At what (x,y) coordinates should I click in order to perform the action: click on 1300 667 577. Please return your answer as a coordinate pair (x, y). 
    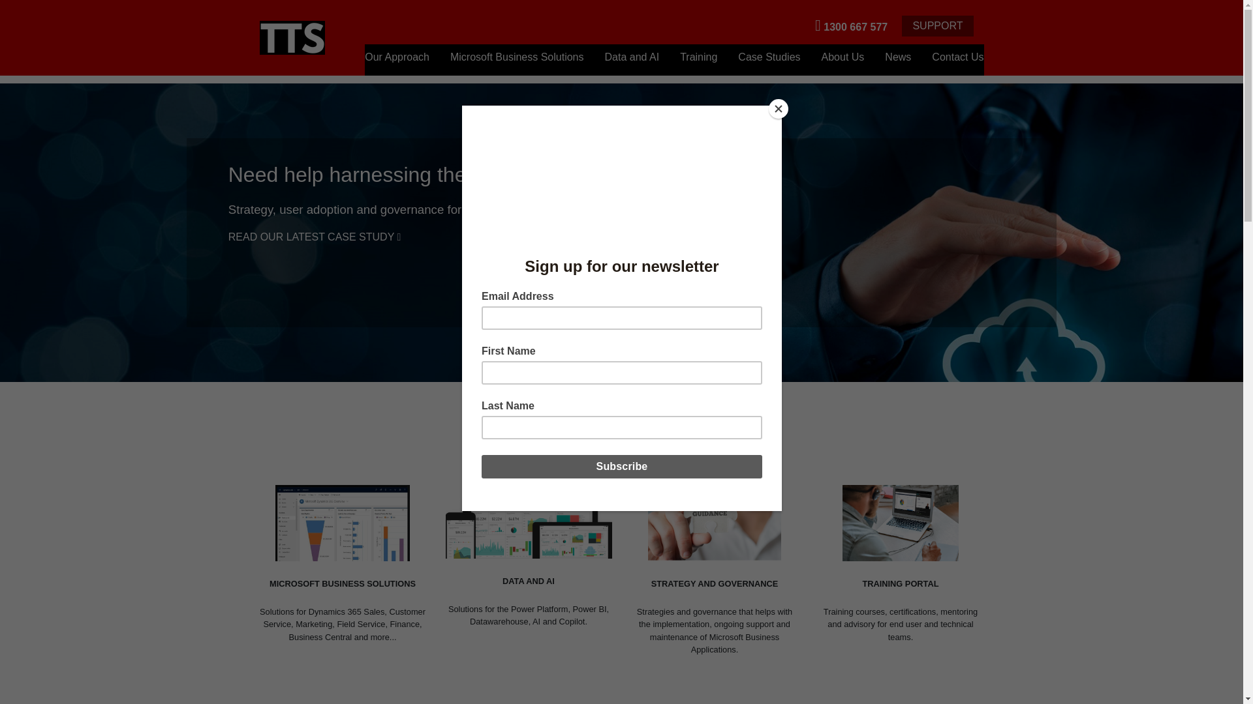
    Looking at the image, I should click on (851, 25).